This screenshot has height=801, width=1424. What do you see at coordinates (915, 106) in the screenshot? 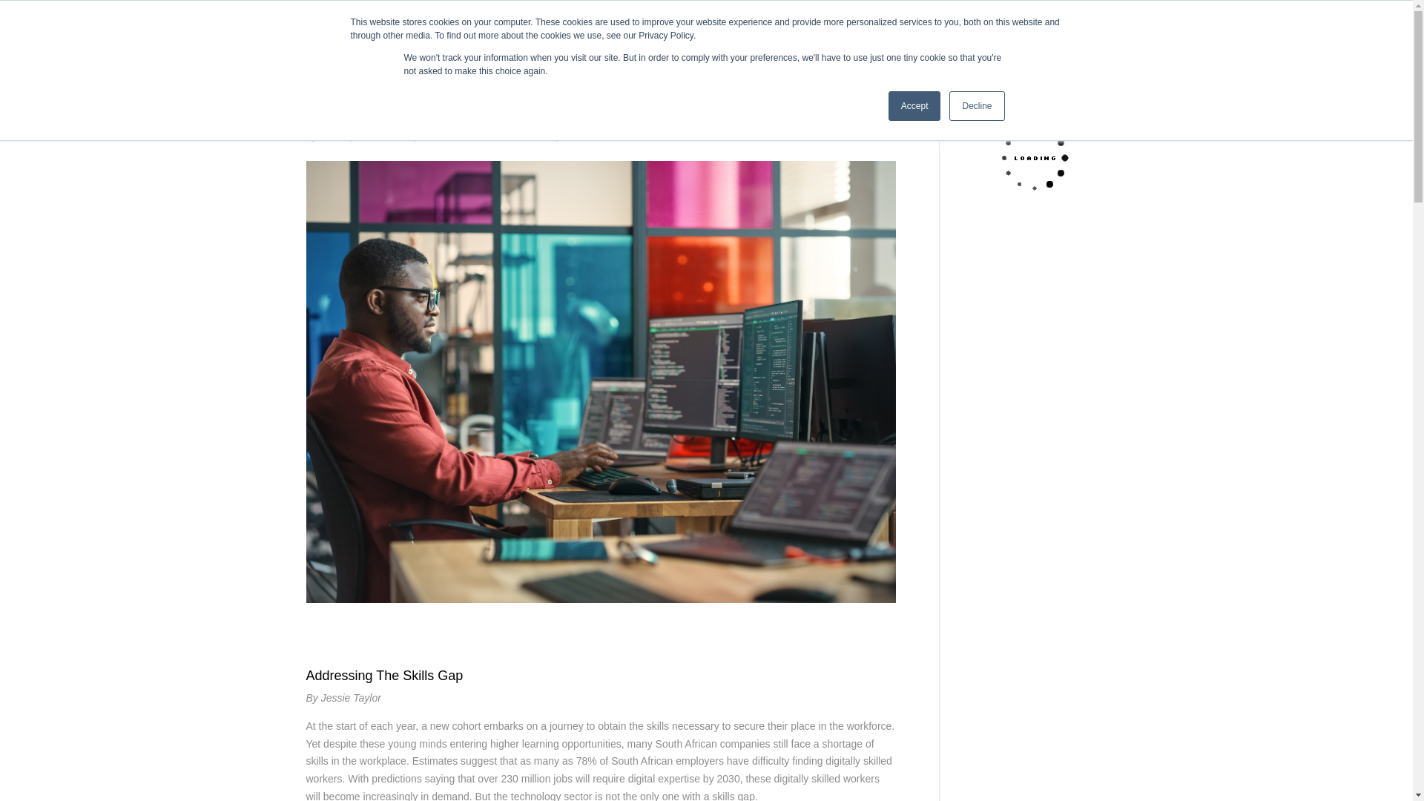
I see `Accept` at bounding box center [915, 106].